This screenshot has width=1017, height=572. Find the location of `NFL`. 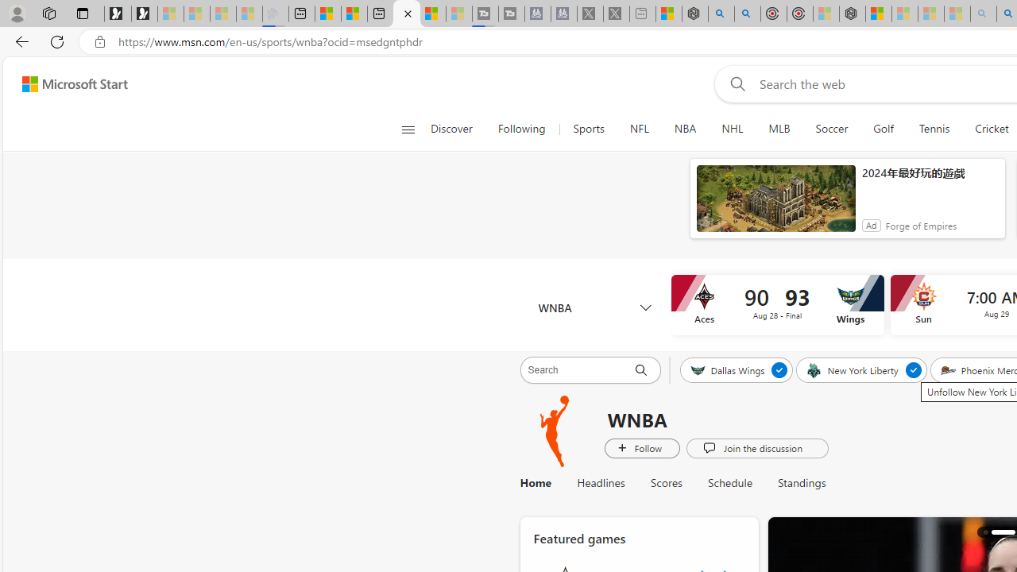

NFL is located at coordinates (639, 129).